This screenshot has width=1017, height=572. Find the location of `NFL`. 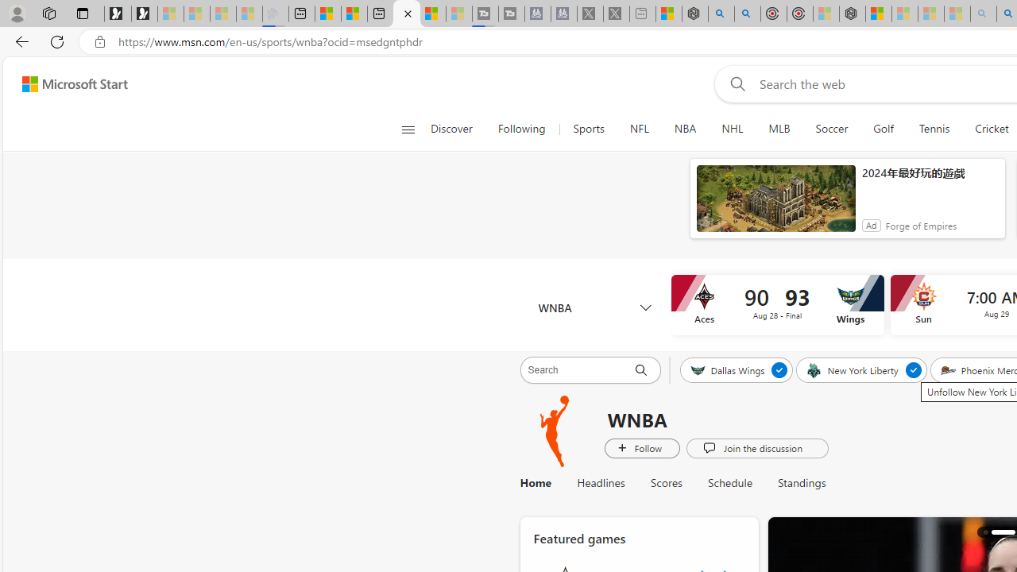

NFL is located at coordinates (639, 129).